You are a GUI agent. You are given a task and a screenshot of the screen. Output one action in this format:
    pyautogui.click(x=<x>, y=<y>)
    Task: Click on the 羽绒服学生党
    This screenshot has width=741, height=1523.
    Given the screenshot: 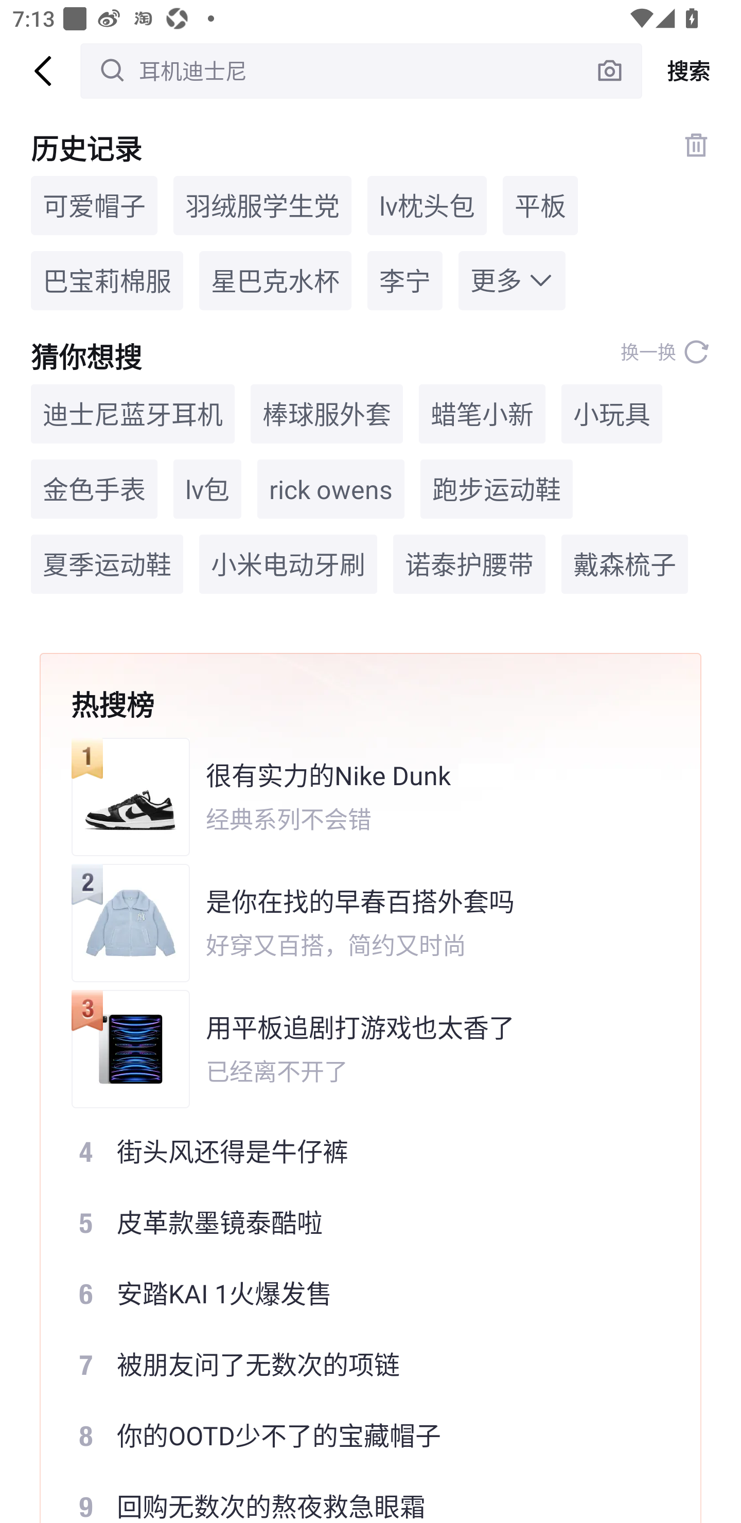 What is the action you would take?
    pyautogui.click(x=262, y=205)
    